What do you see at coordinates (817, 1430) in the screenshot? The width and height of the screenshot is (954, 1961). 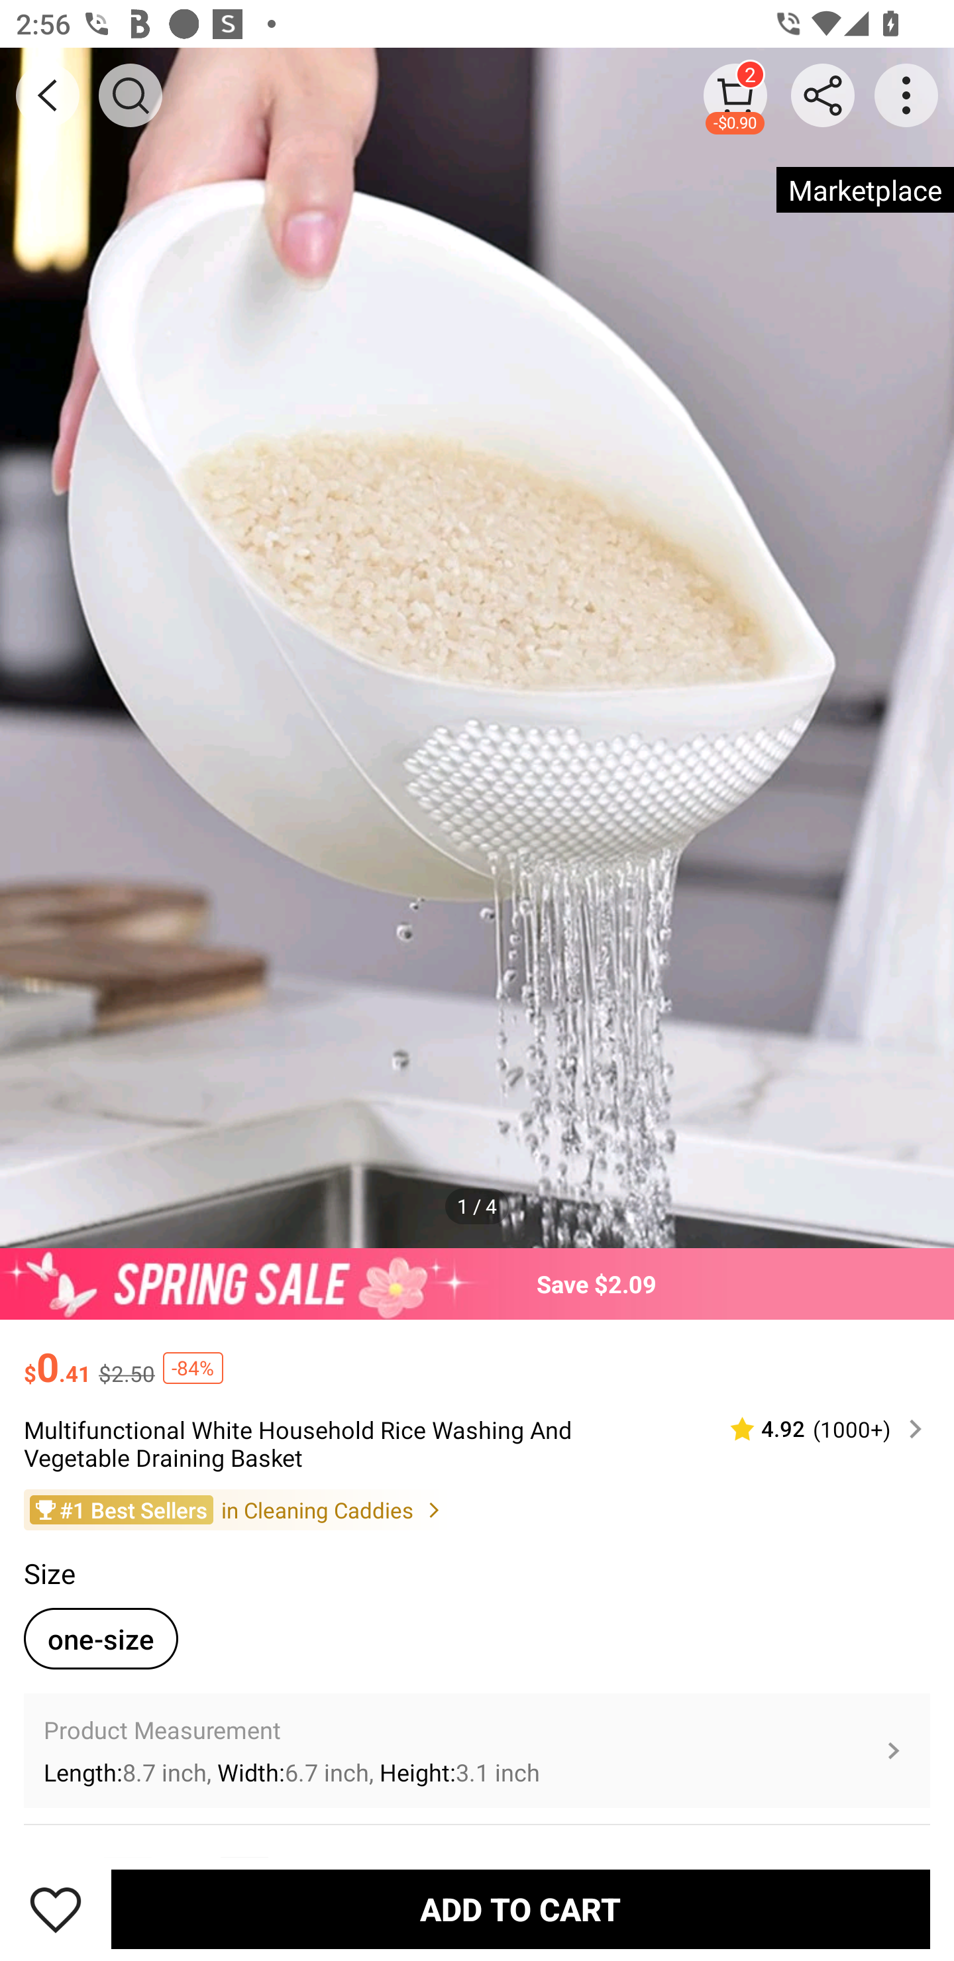 I see `4.92 (1000‎+)` at bounding box center [817, 1430].